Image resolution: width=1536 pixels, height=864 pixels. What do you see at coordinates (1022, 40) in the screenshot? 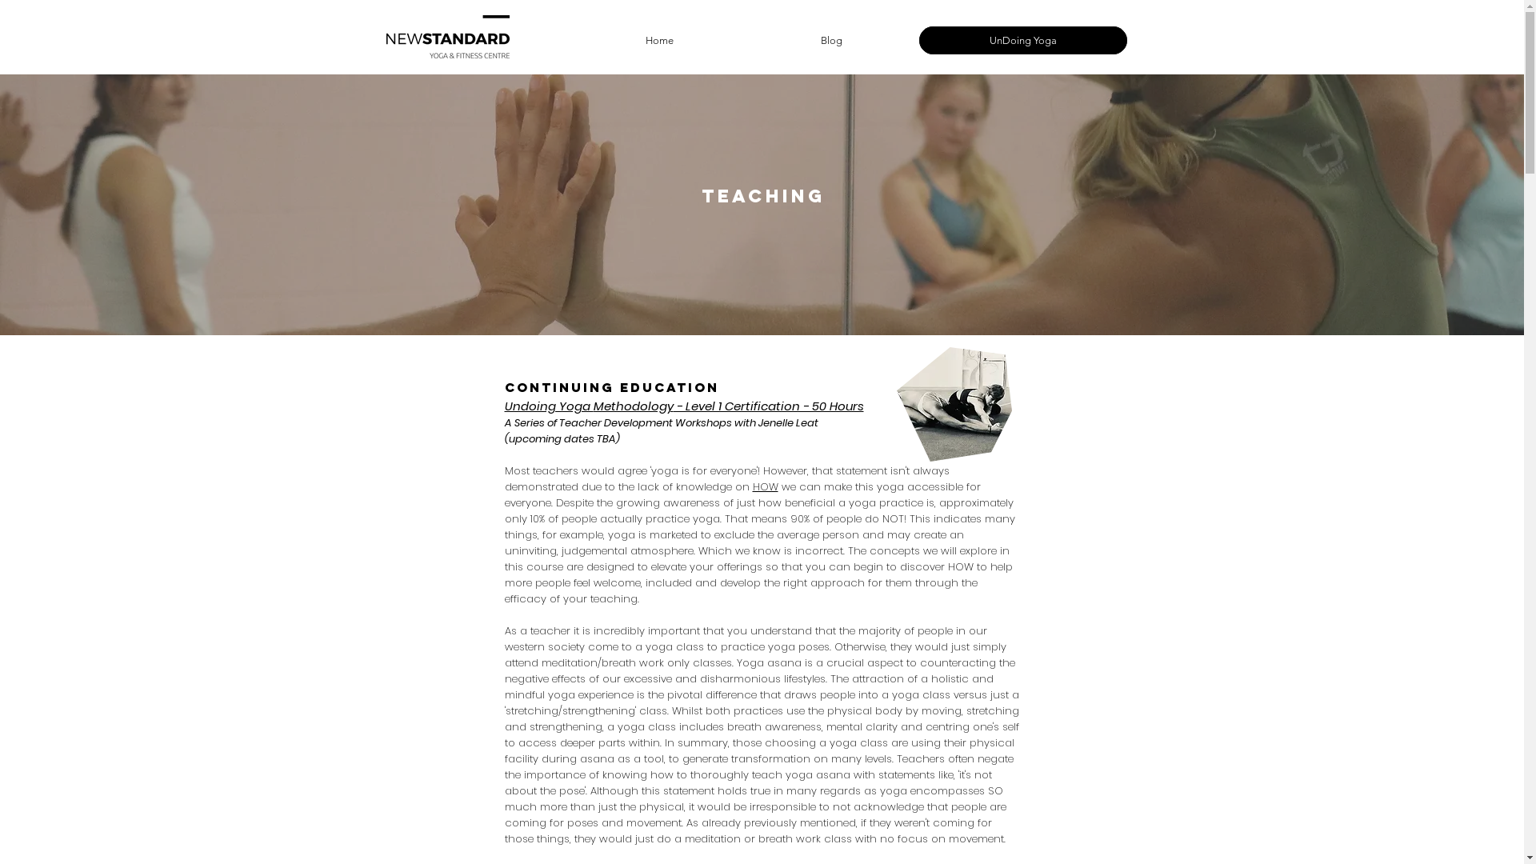
I see `UnDoing Yoga` at bounding box center [1022, 40].